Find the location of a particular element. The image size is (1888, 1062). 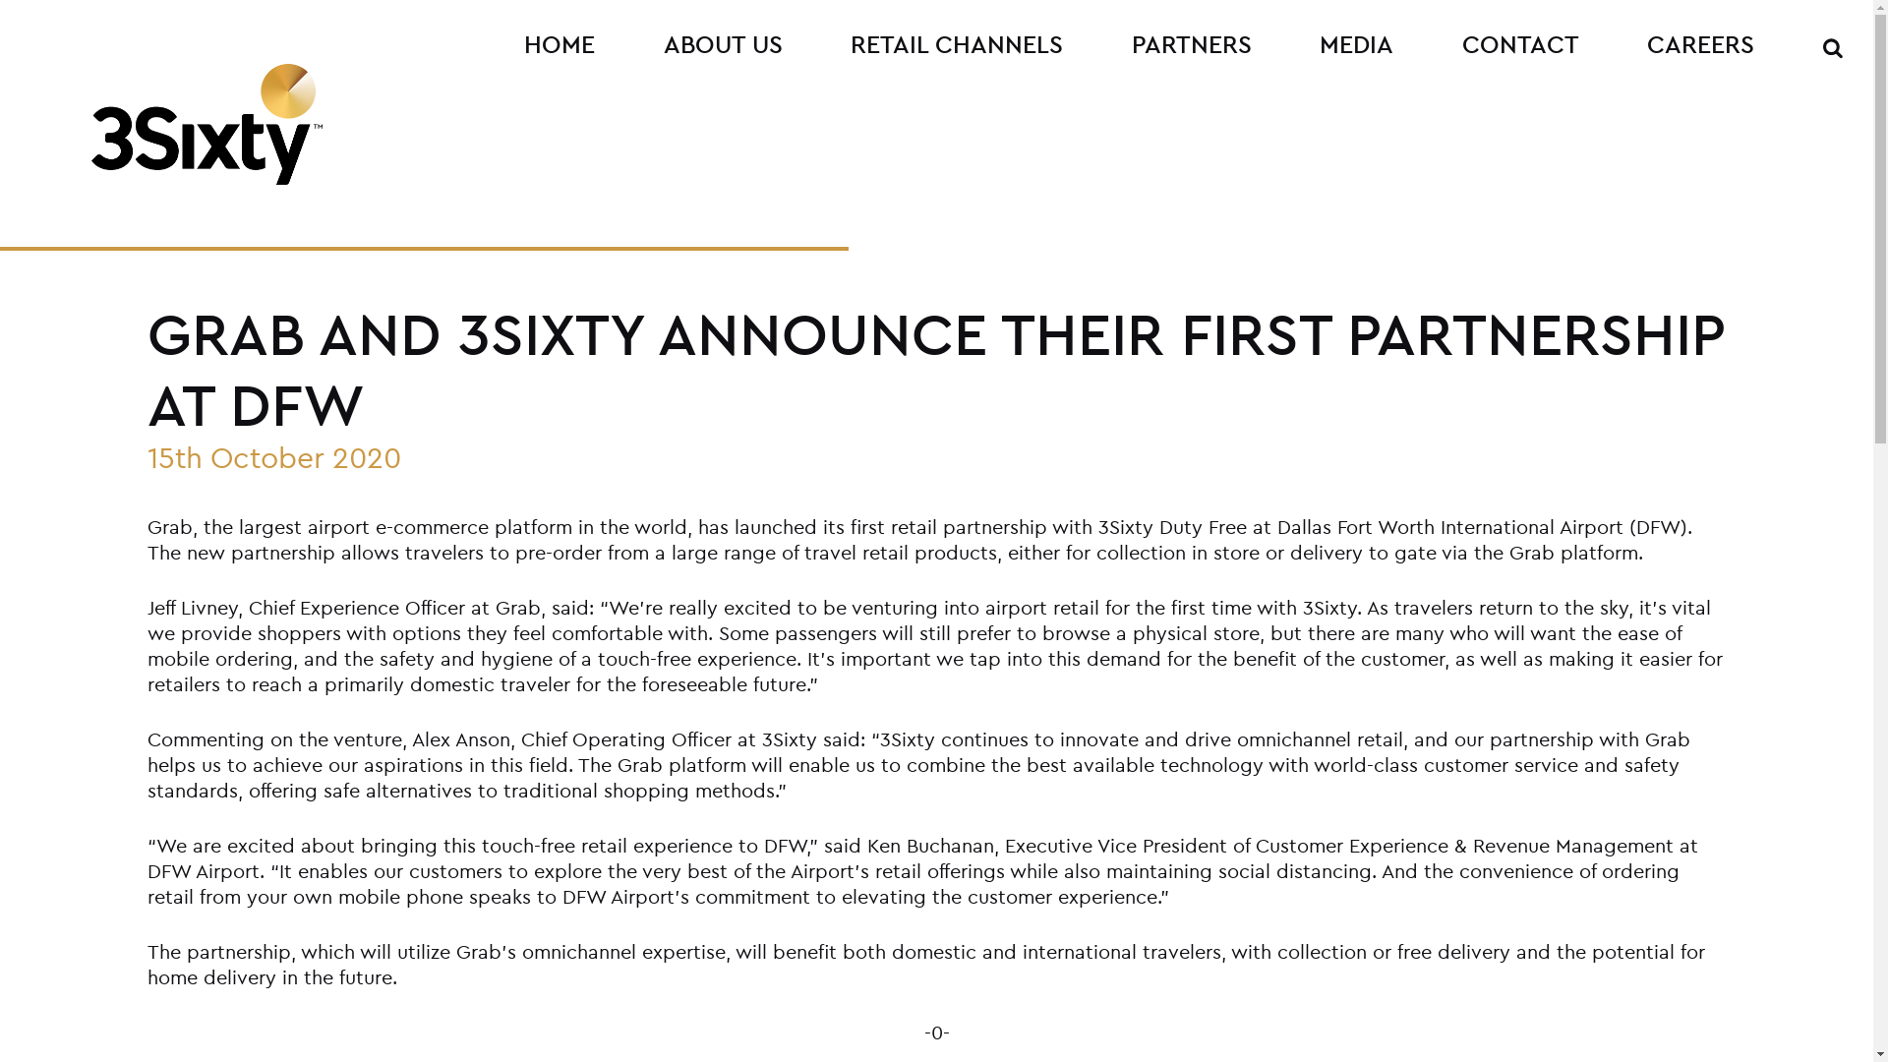

15th October 2020 is located at coordinates (274, 457).